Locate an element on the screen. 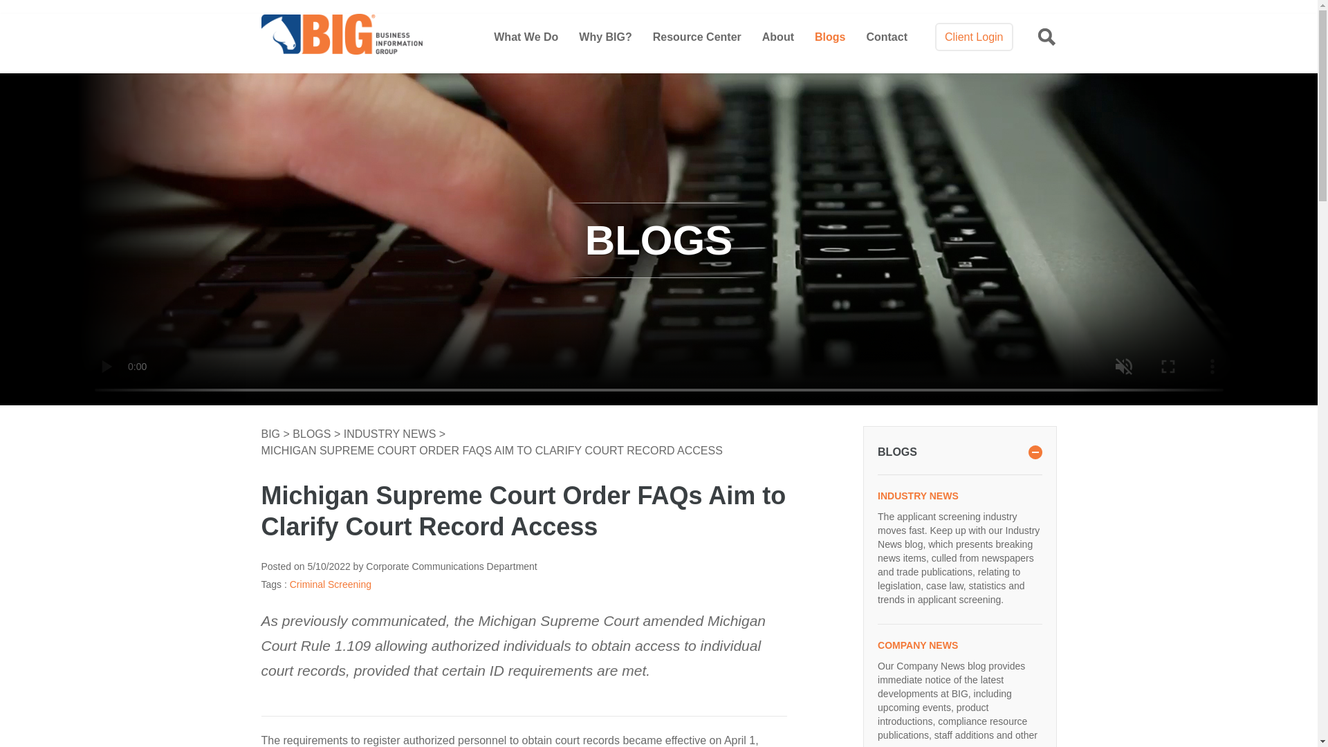  COMPANY NEWS is located at coordinates (959, 645).